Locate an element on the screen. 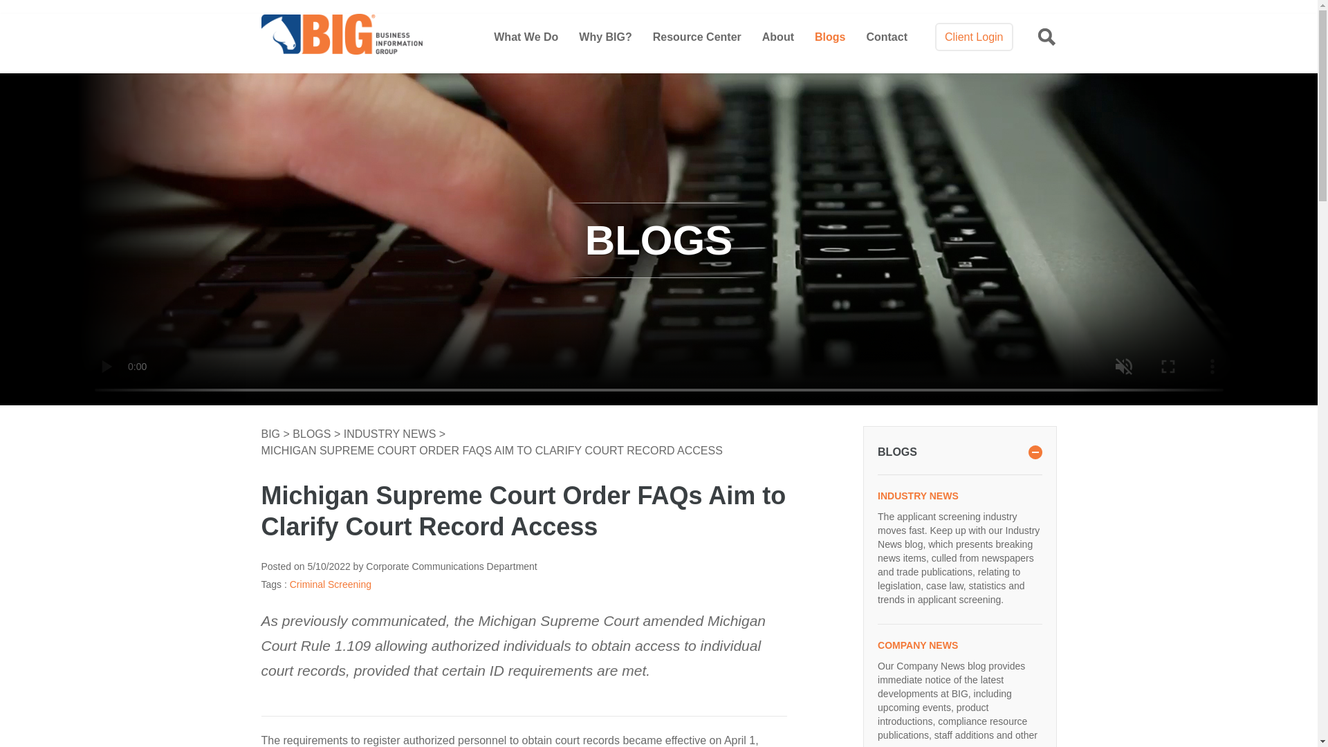  COMPANY NEWS is located at coordinates (959, 645).